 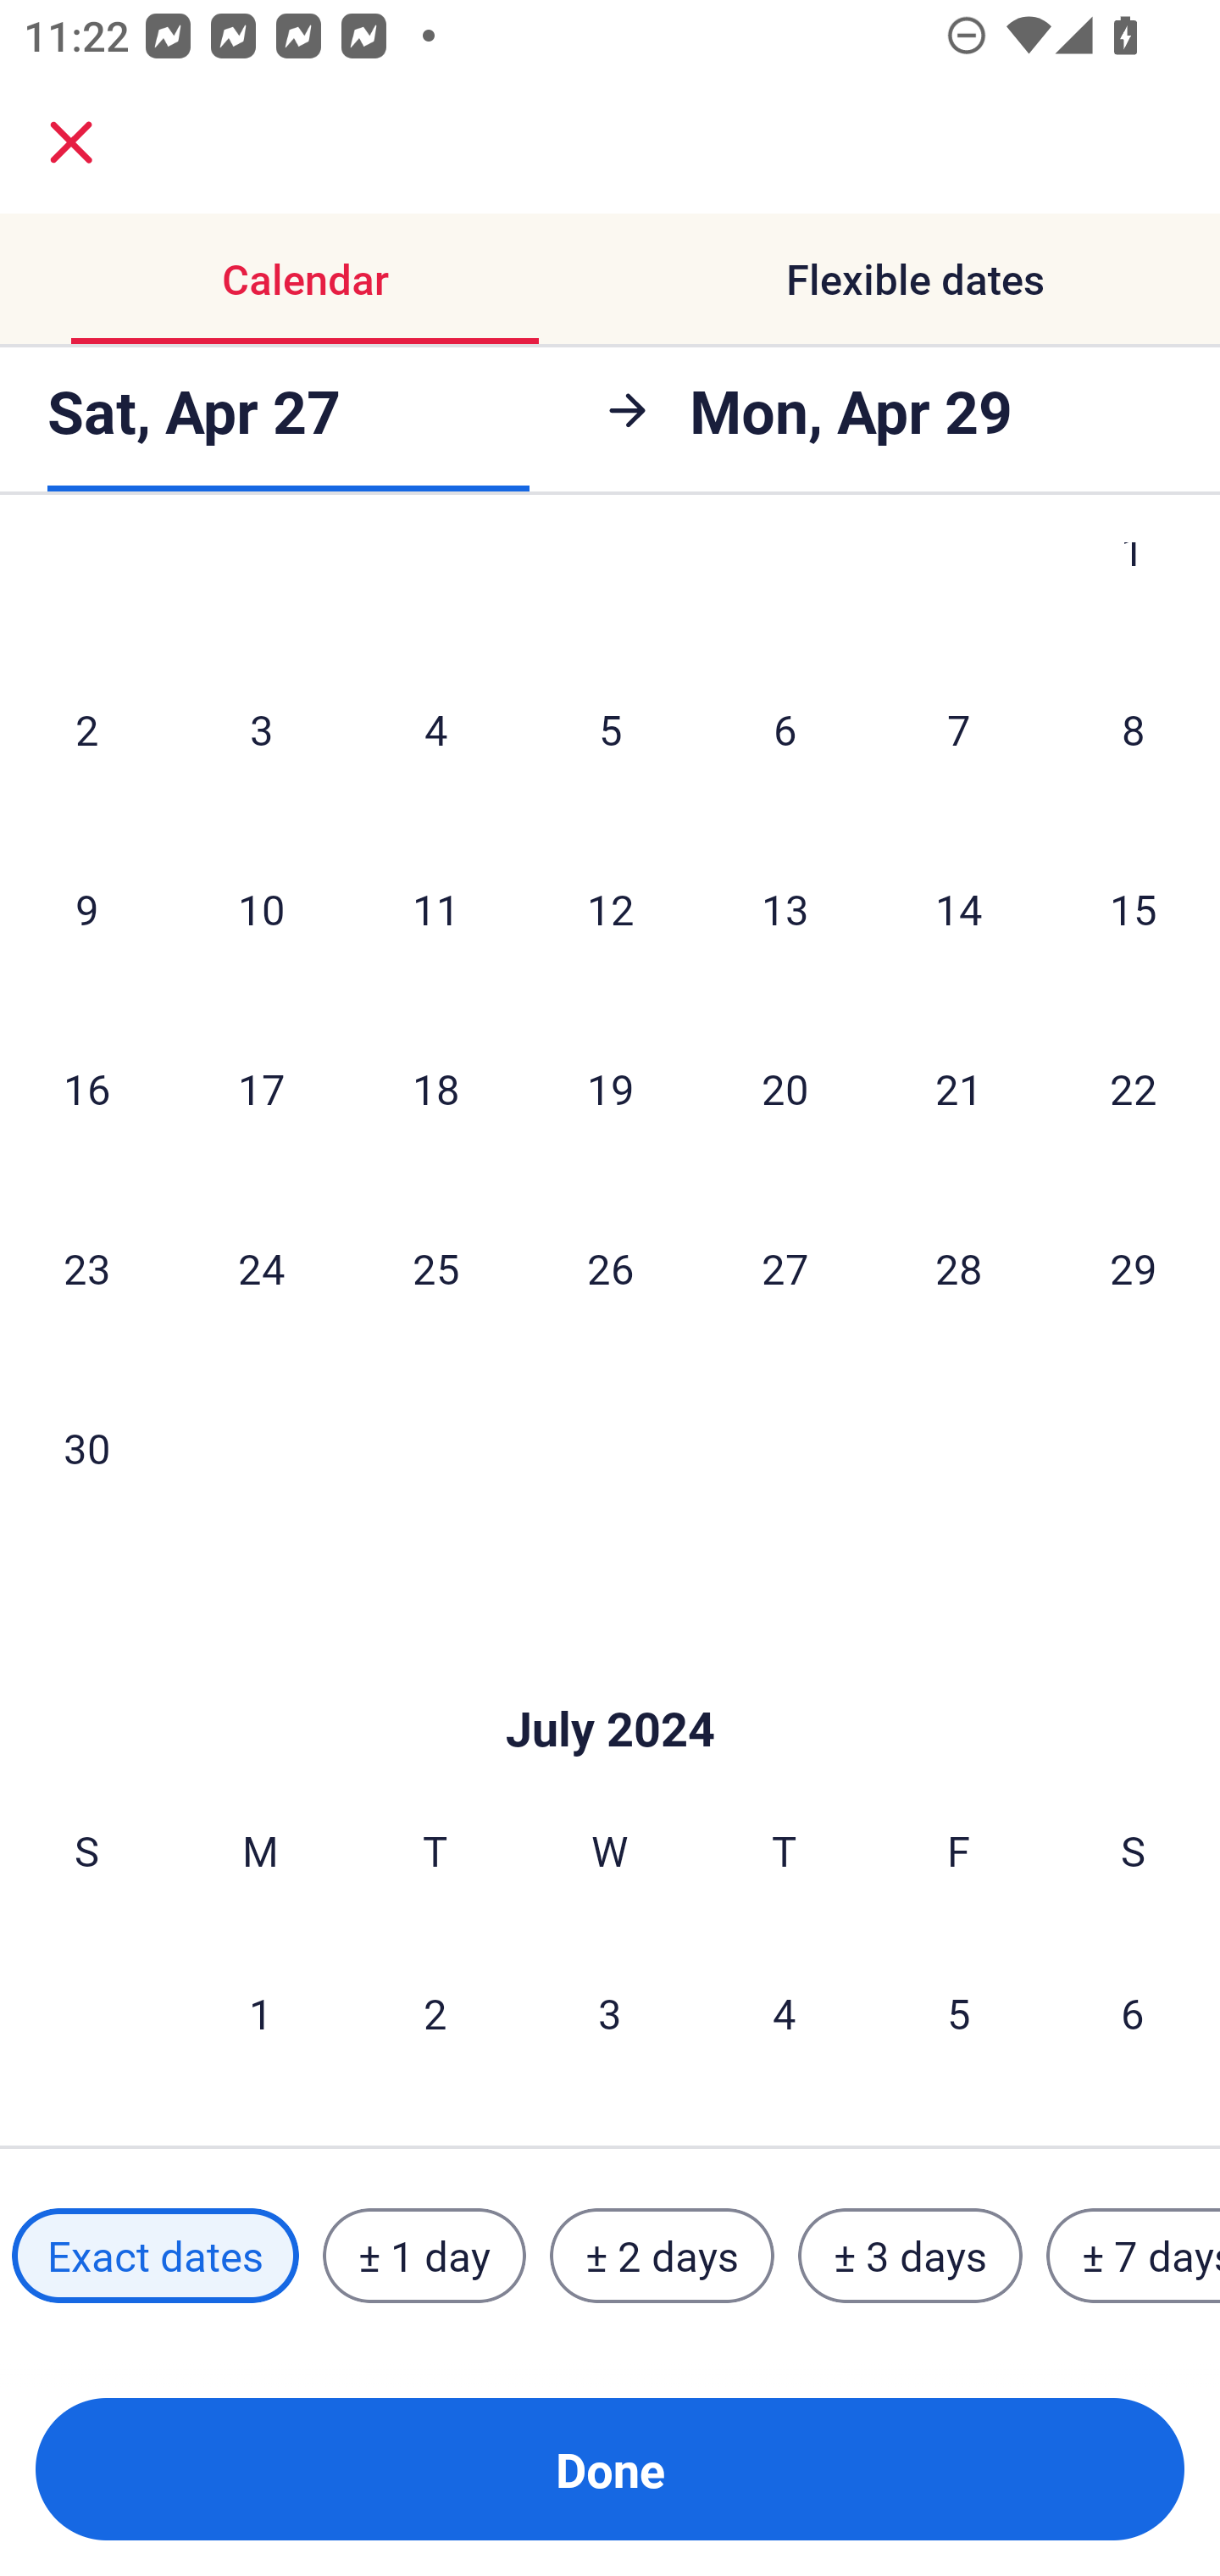 What do you see at coordinates (435, 729) in the screenshot?
I see `4 Tuesday, June 4, 2024` at bounding box center [435, 729].